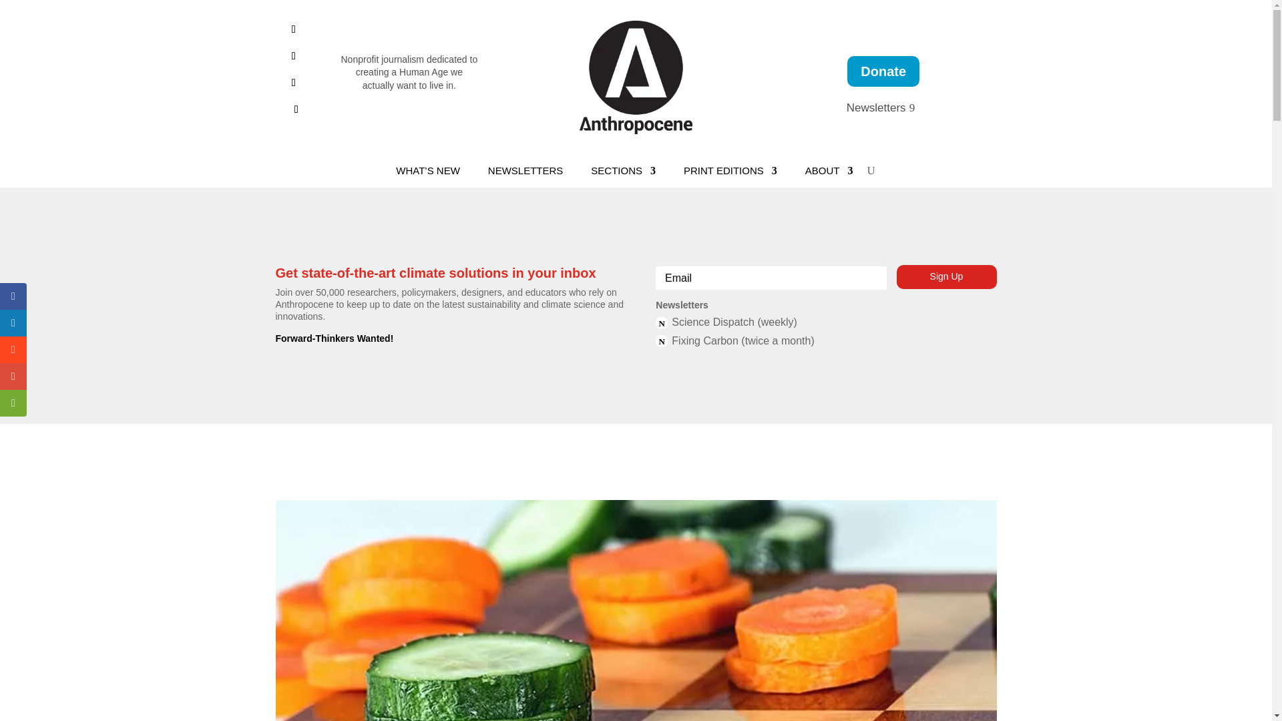 This screenshot has width=1282, height=721. What do you see at coordinates (883, 71) in the screenshot?
I see `Donate` at bounding box center [883, 71].